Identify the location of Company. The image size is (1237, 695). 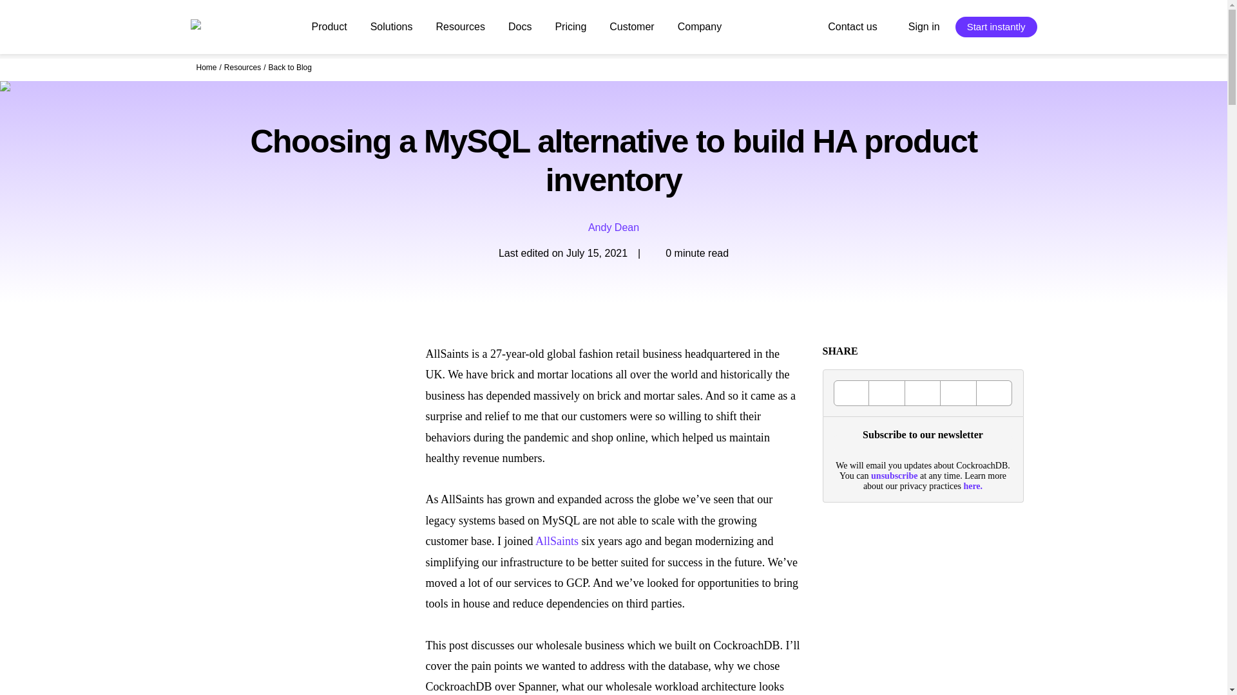
(700, 26).